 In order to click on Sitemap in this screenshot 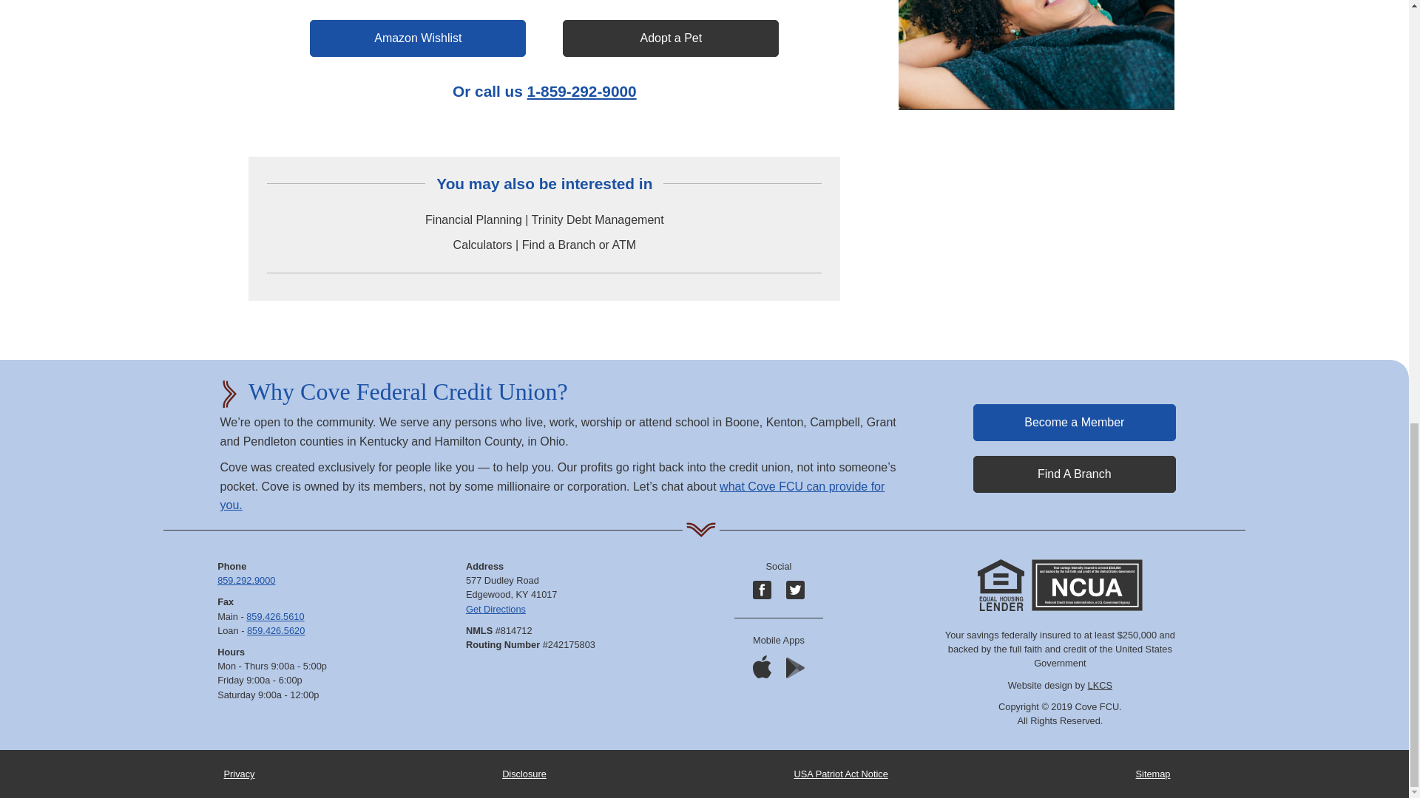, I will do `click(1153, 774)`.